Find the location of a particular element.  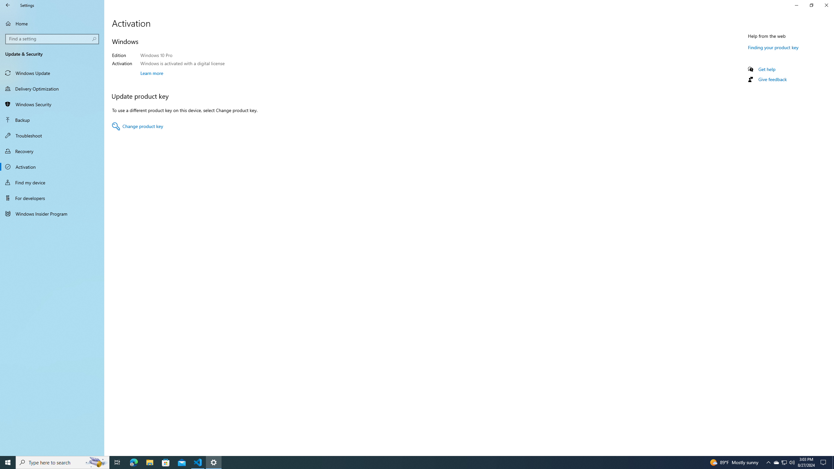

Back is located at coordinates (52, 120).